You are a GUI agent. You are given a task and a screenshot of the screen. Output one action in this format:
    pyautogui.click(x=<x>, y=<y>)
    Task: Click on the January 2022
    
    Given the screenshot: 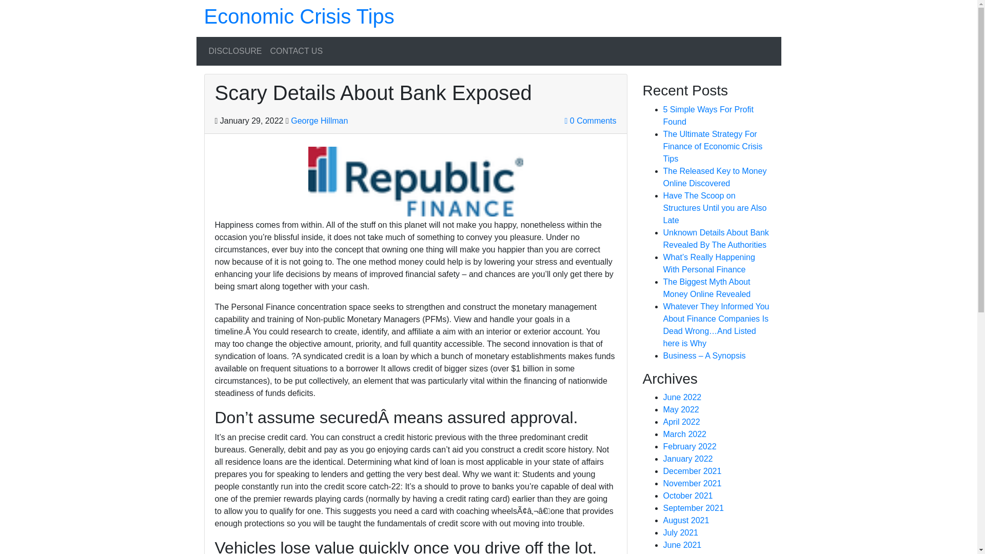 What is the action you would take?
    pyautogui.click(x=687, y=459)
    